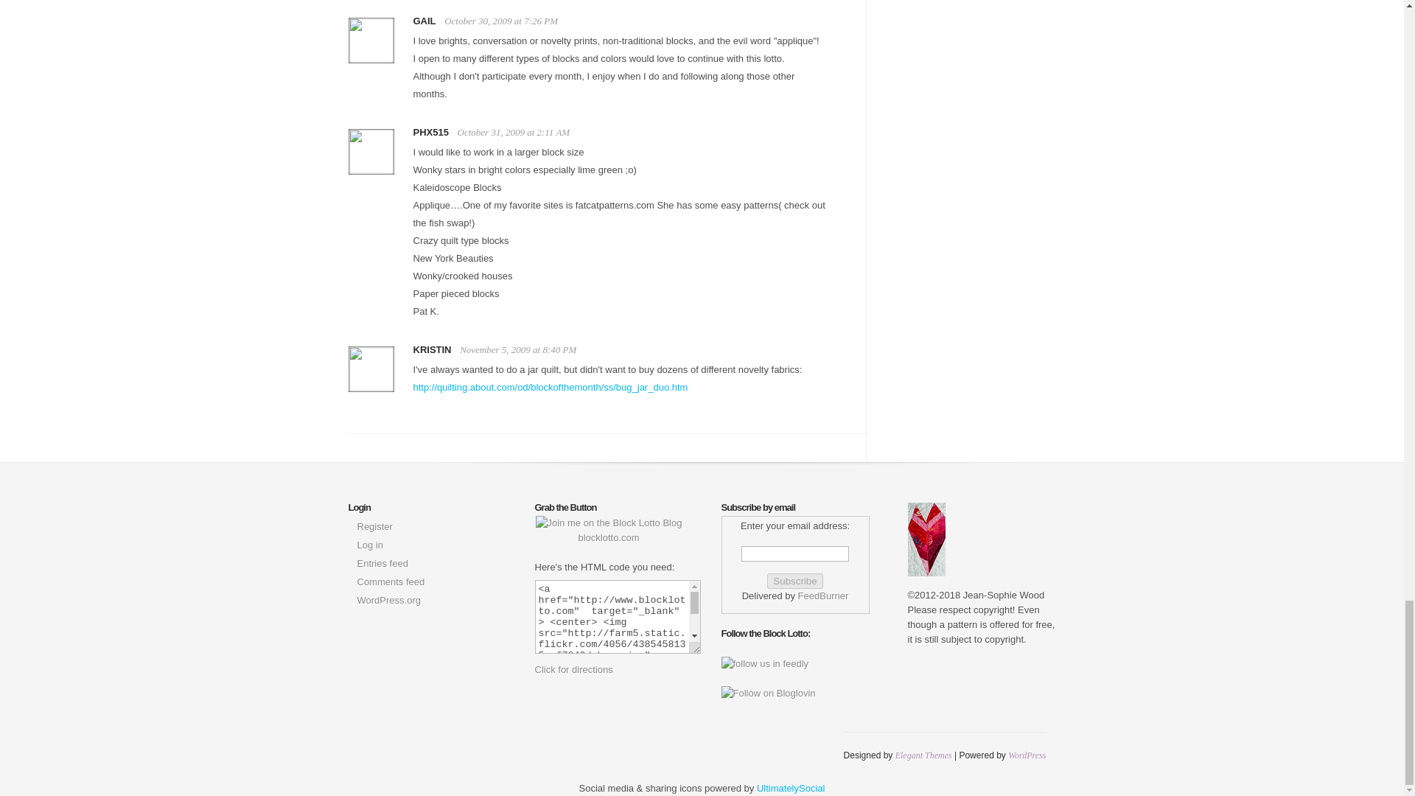 The width and height of the screenshot is (1415, 796). I want to click on Premium WordPress Themes, so click(924, 755).